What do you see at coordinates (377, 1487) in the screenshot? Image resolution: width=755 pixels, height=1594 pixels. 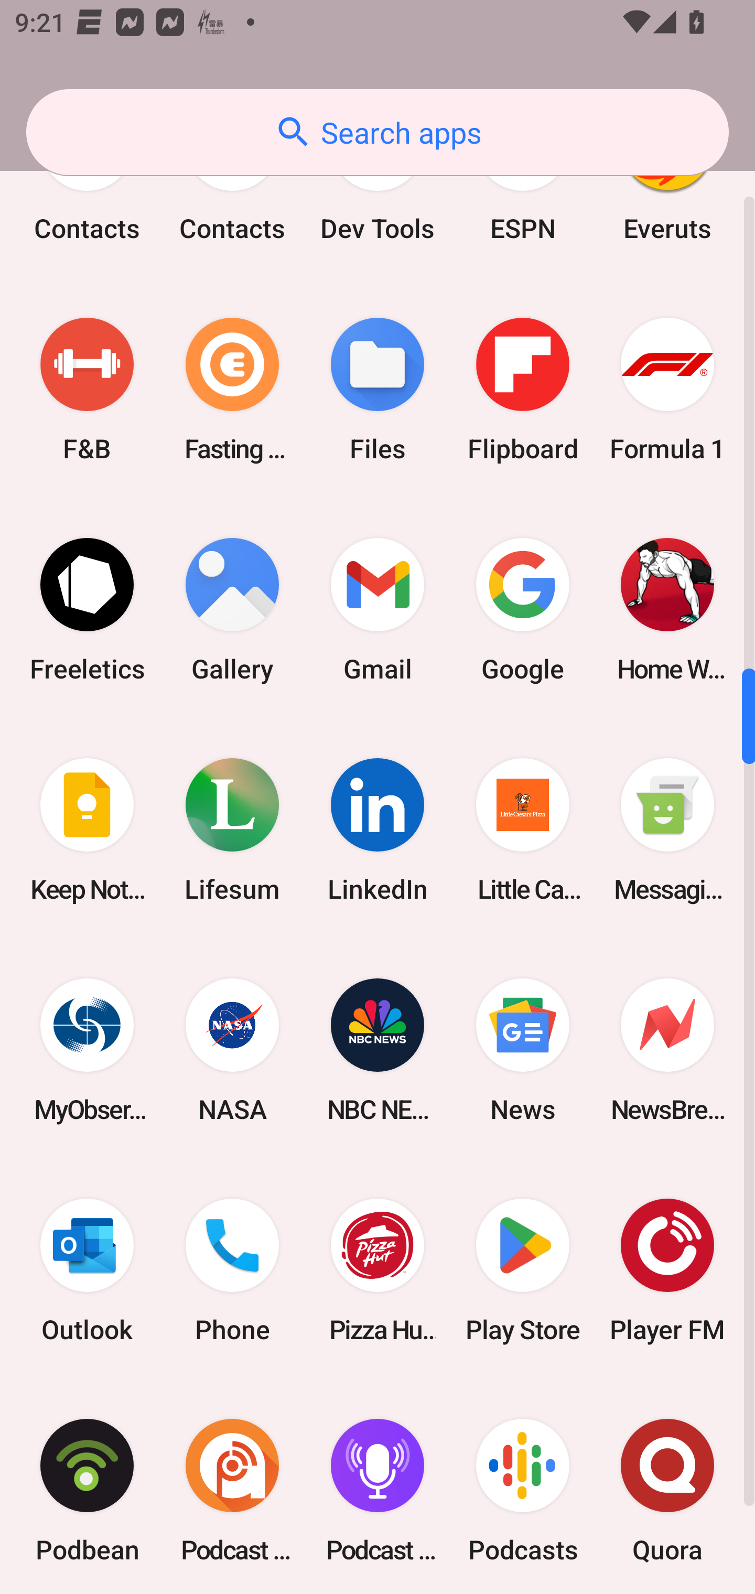 I see `Podcast Player` at bounding box center [377, 1487].